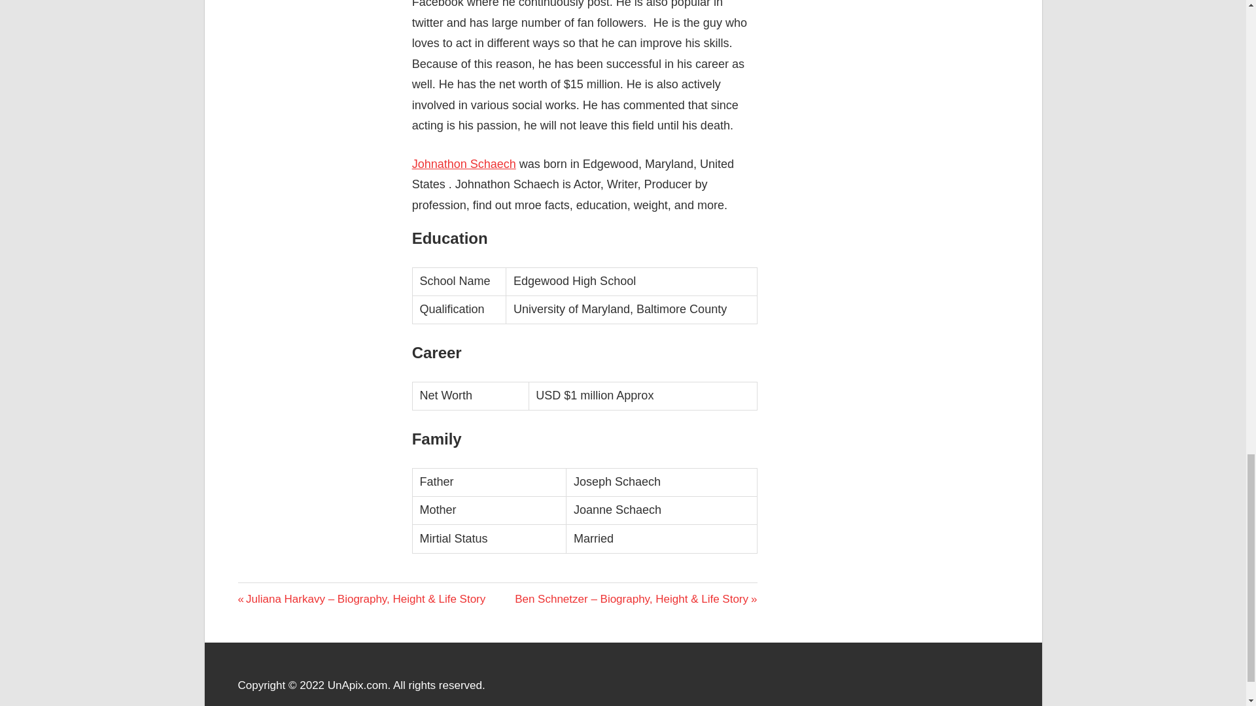 This screenshot has width=1256, height=706. I want to click on Johnathon Schaech, so click(464, 163).